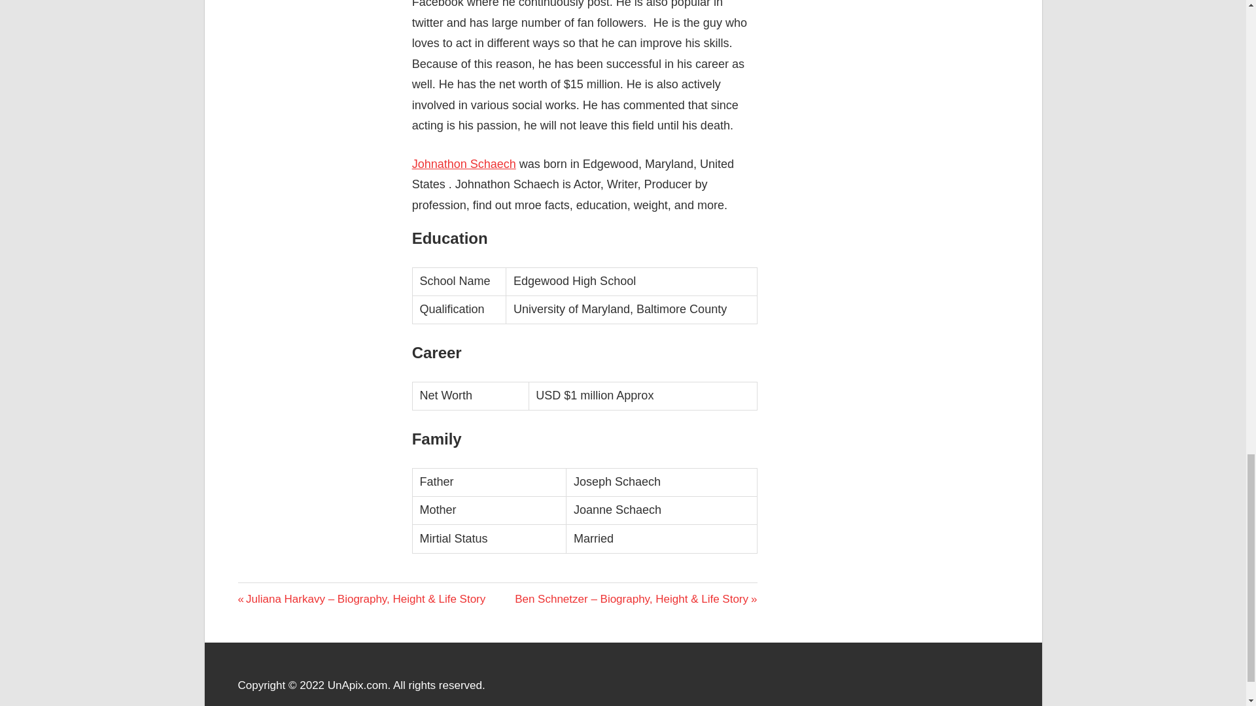 This screenshot has width=1256, height=706. I want to click on Johnathon Schaech, so click(464, 163).